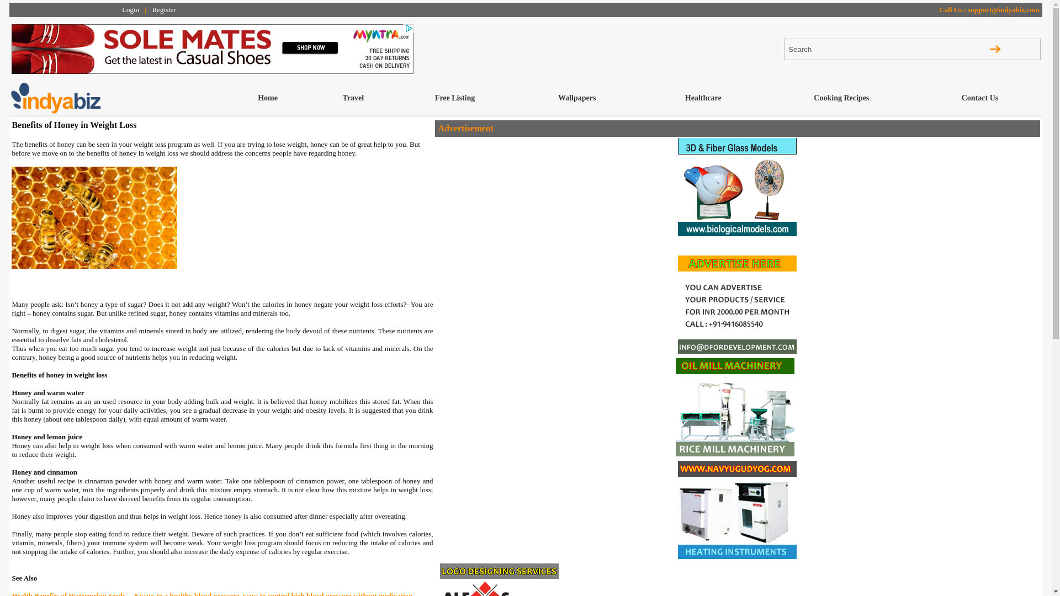 Image resolution: width=1060 pixels, height=596 pixels. What do you see at coordinates (267, 98) in the screenshot?
I see `Home` at bounding box center [267, 98].